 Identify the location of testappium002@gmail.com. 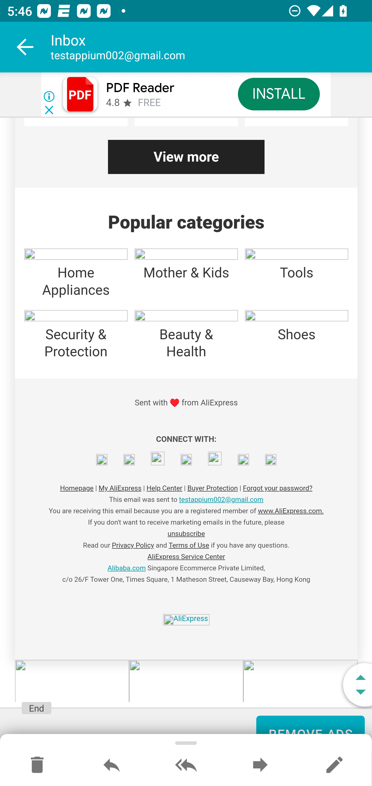
(221, 500).